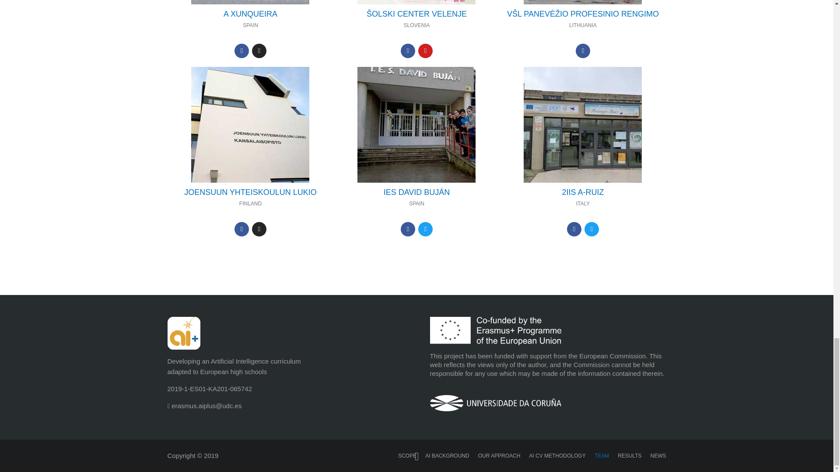 The image size is (840, 472). What do you see at coordinates (250, 192) in the screenshot?
I see `JOENSUUN YHTEISKOULUN LUKIO` at bounding box center [250, 192].